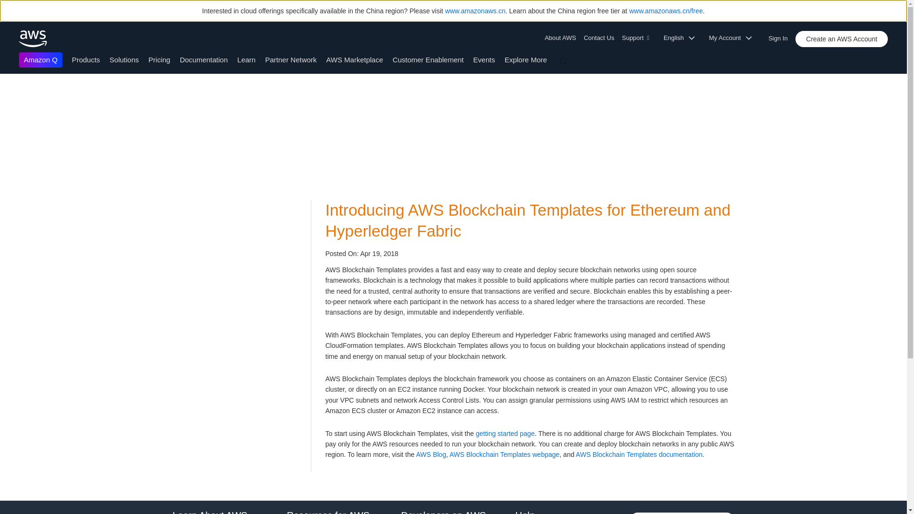 Image resolution: width=914 pixels, height=514 pixels. Describe the element at coordinates (247, 59) in the screenshot. I see `Learn` at that location.